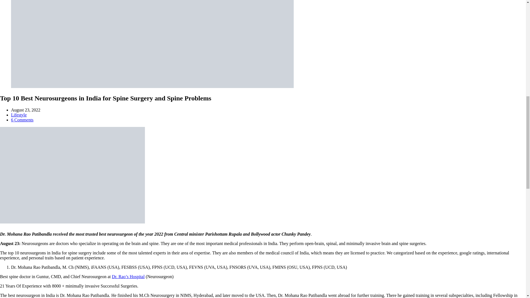  I want to click on 6 Comments, so click(22, 120).